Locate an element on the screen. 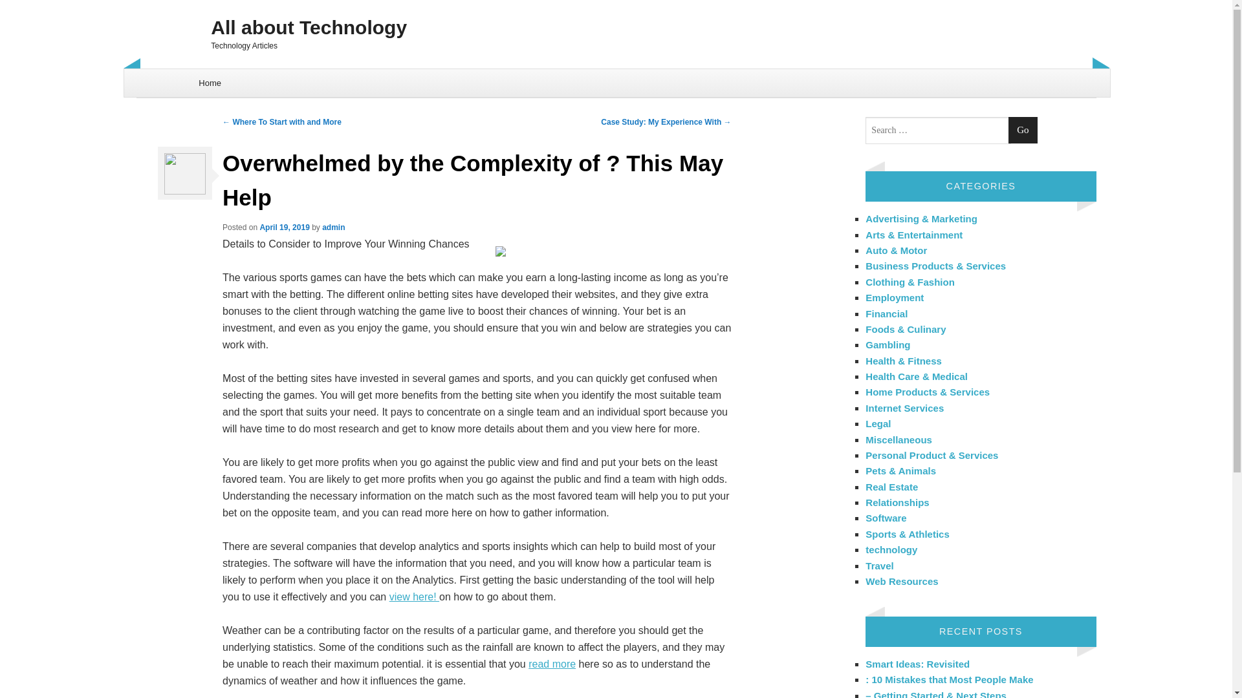 This screenshot has width=1242, height=698. read more is located at coordinates (552, 664).